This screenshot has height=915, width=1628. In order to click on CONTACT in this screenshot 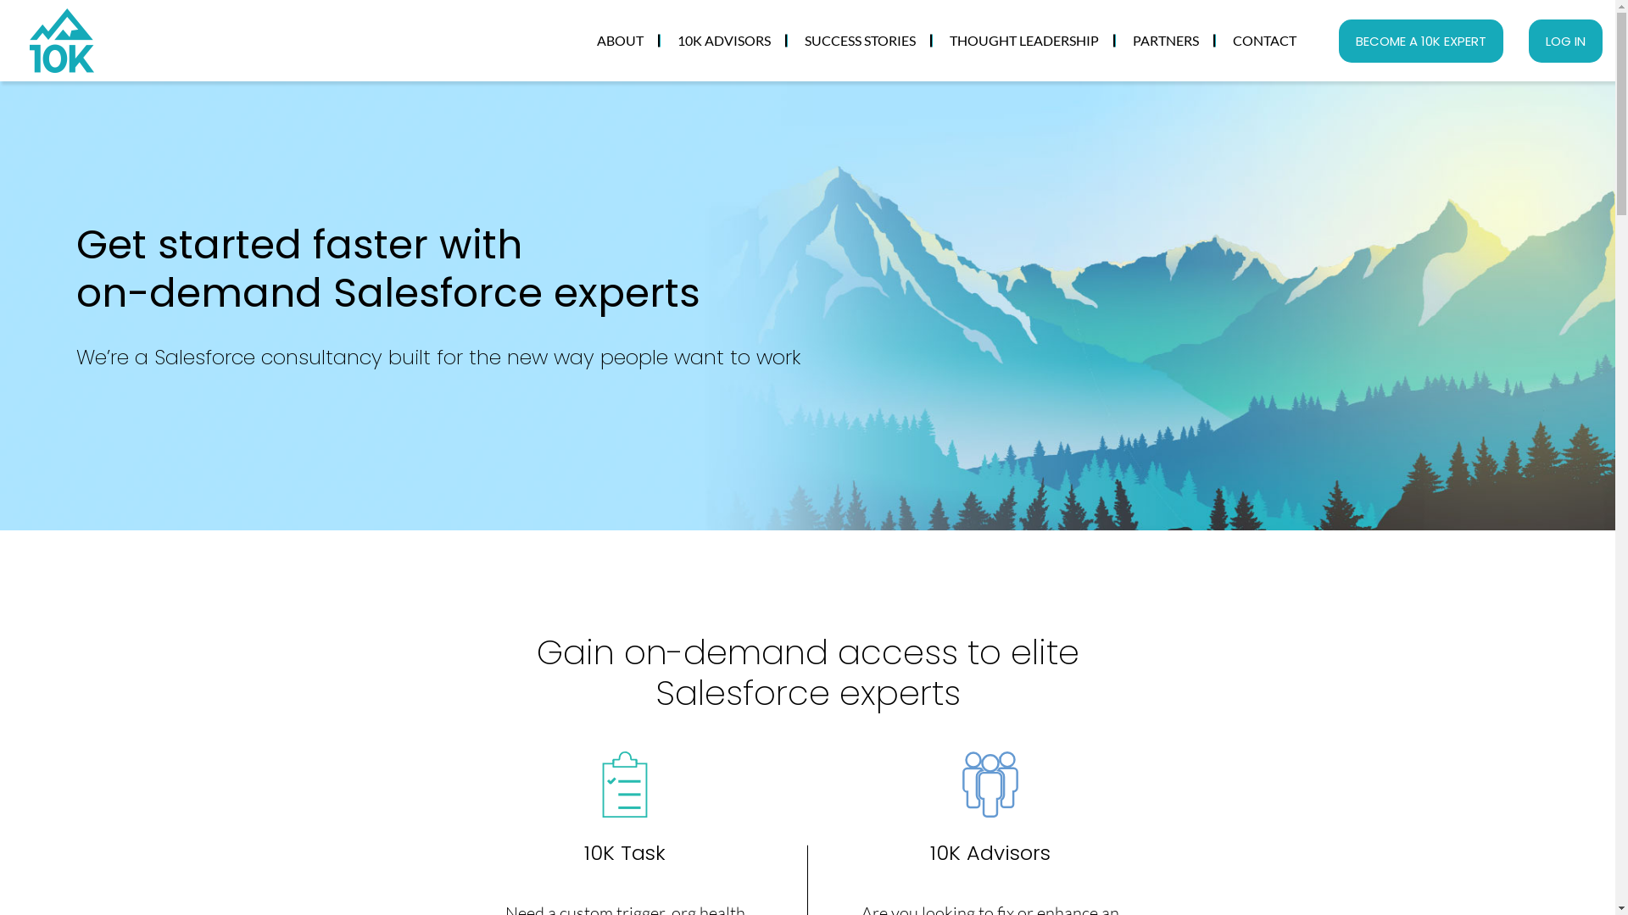, I will do `click(1265, 41)`.